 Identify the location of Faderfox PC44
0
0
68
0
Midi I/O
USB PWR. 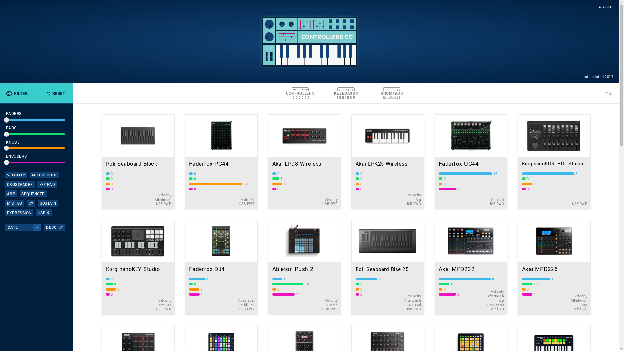
(221, 162).